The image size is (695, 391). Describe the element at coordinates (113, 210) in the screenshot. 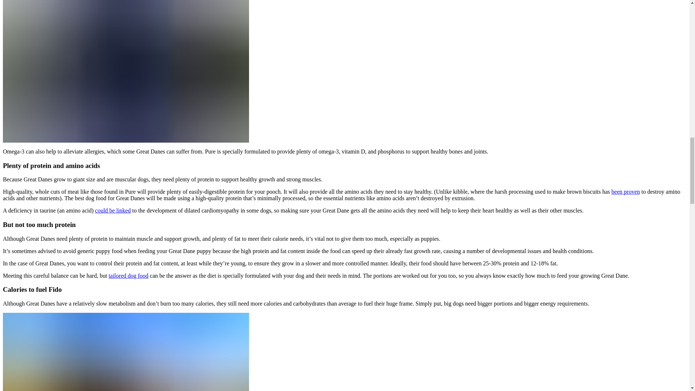

I see `could be linked` at that location.